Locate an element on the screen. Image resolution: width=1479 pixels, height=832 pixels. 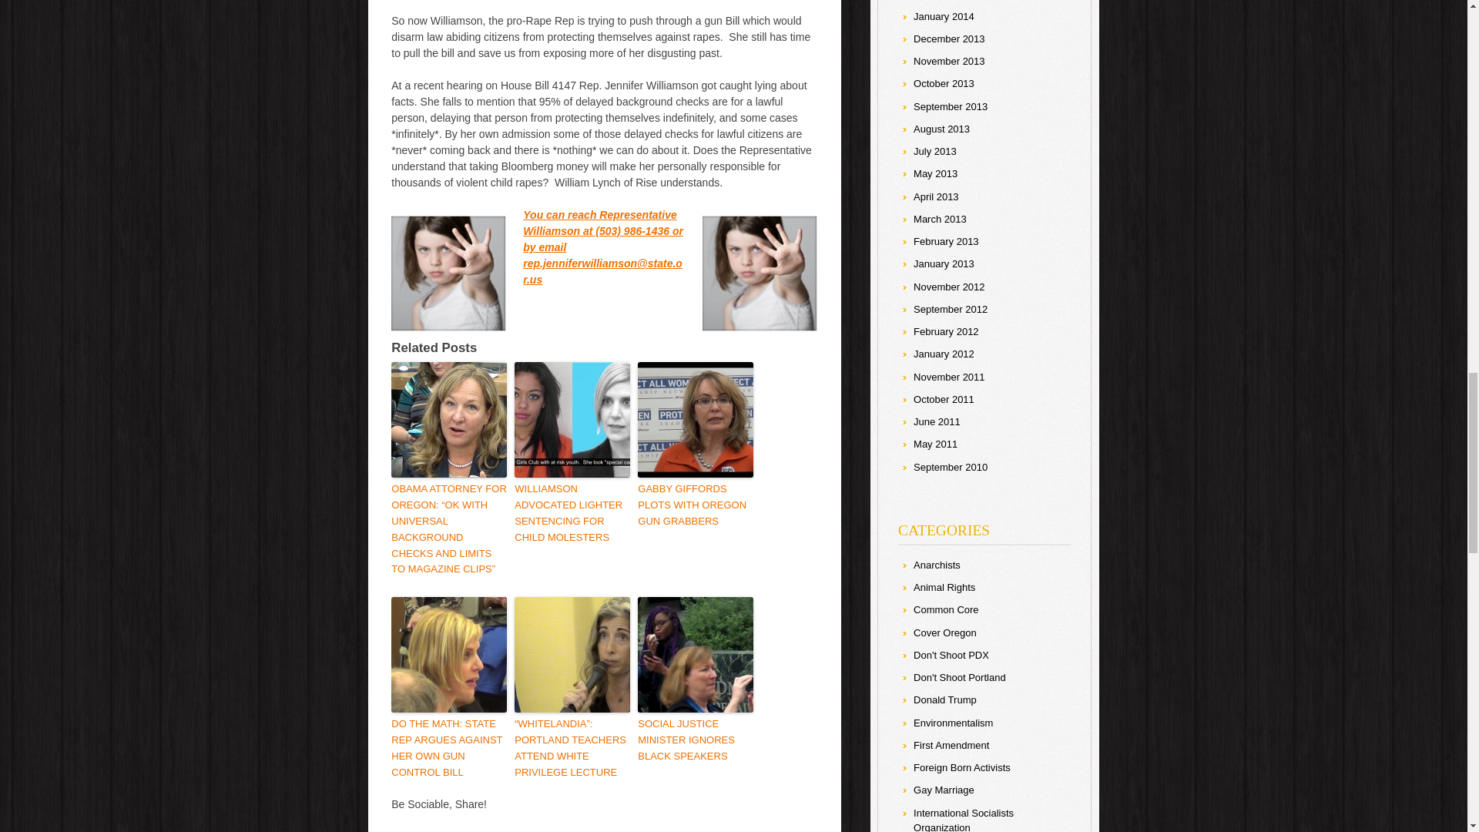
GABBY GIFFORDS PLOTS WITH OREGON GUN GRABBERS is located at coordinates (695, 505).